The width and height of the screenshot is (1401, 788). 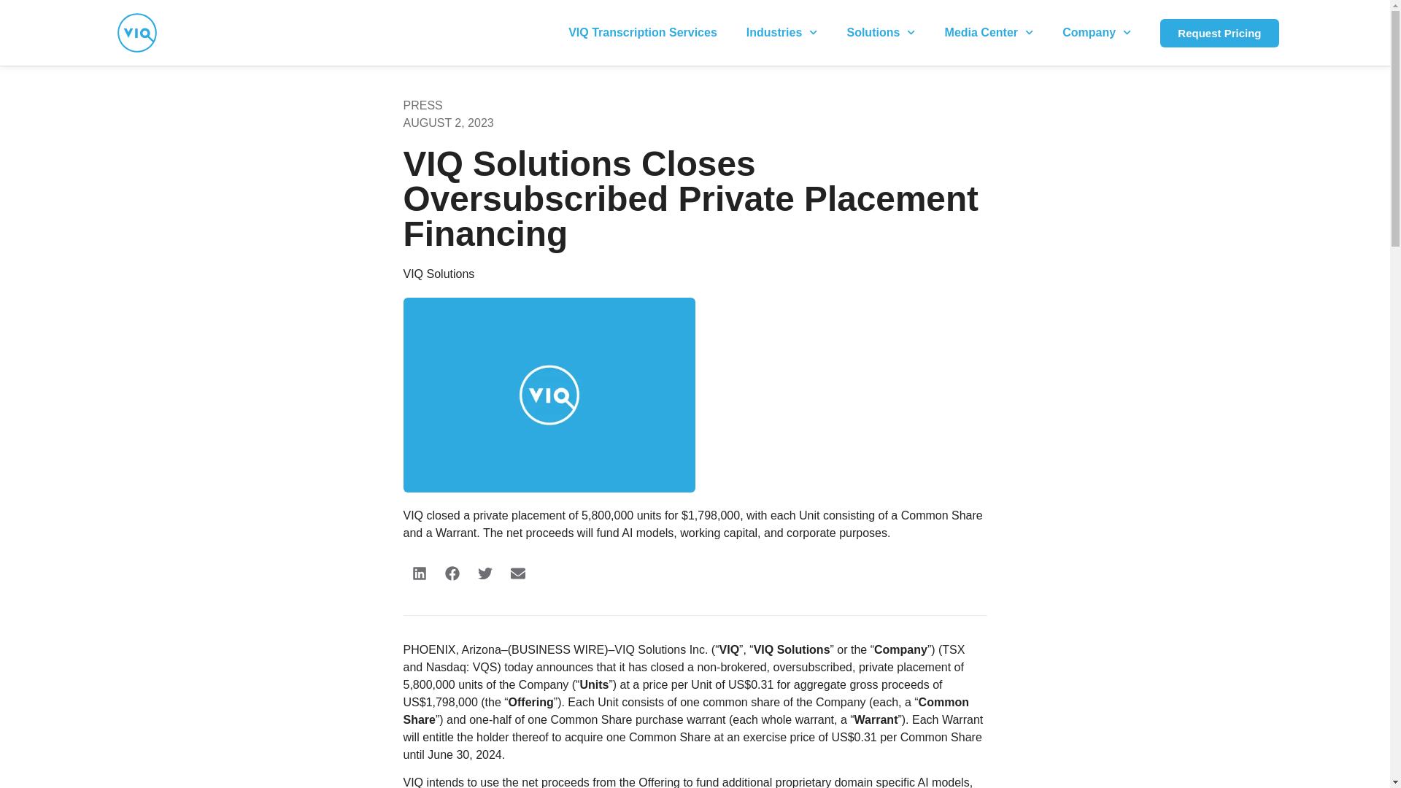 What do you see at coordinates (781, 32) in the screenshot?
I see `Industries` at bounding box center [781, 32].